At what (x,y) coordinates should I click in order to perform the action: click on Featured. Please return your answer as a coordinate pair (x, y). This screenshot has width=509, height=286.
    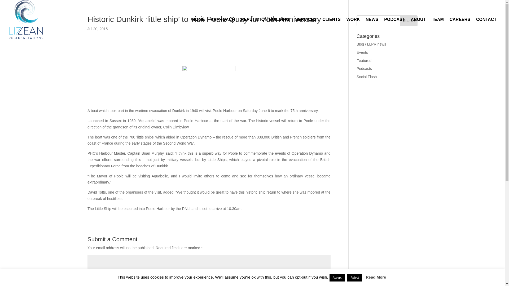
    Looking at the image, I should click on (364, 60).